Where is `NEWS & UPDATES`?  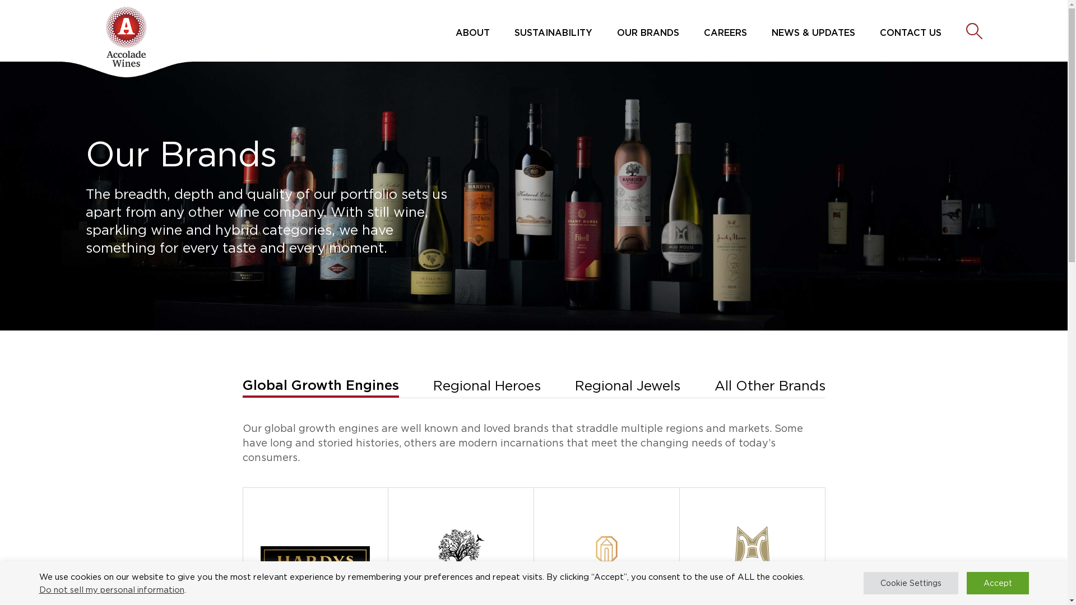
NEWS & UPDATES is located at coordinates (813, 32).